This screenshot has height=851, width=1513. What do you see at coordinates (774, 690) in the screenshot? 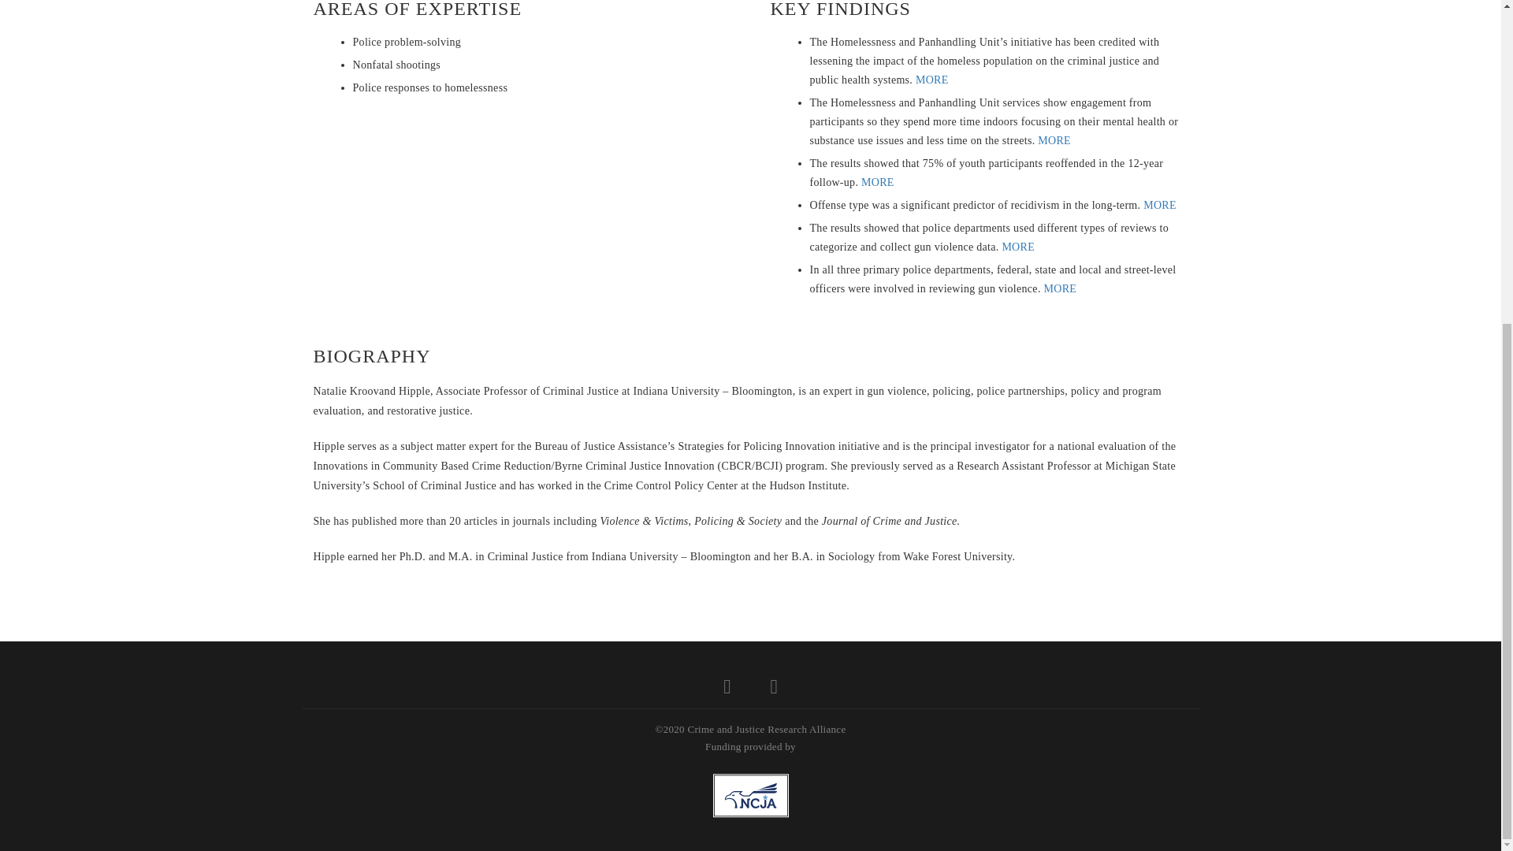
I see `Facebook` at bounding box center [774, 690].